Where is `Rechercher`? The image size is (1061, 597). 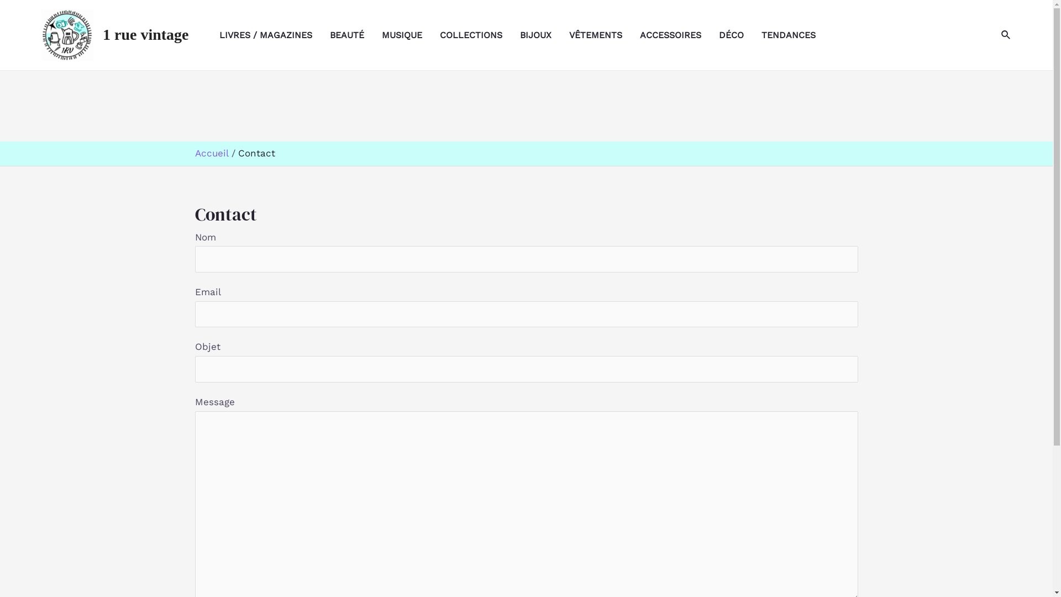 Rechercher is located at coordinates (1006, 35).